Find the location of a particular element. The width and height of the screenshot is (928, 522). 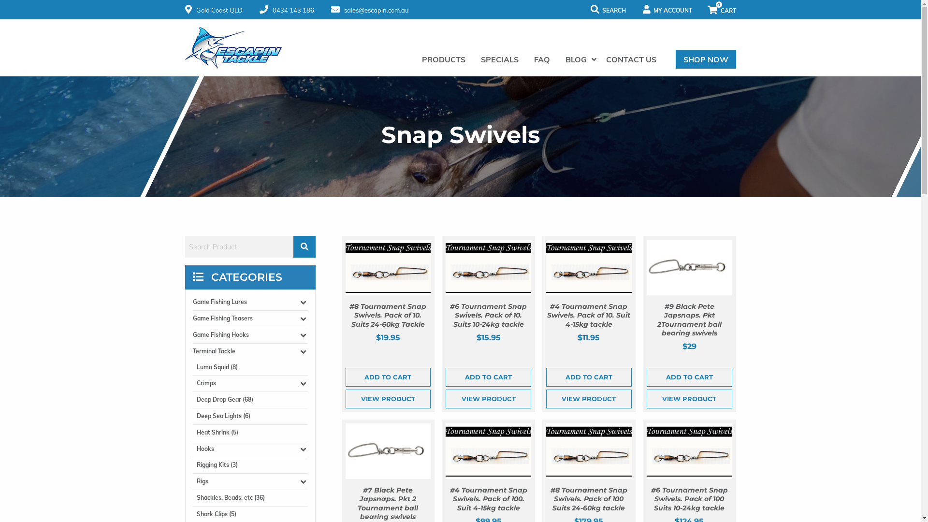

SEARCH is located at coordinates (608, 10).